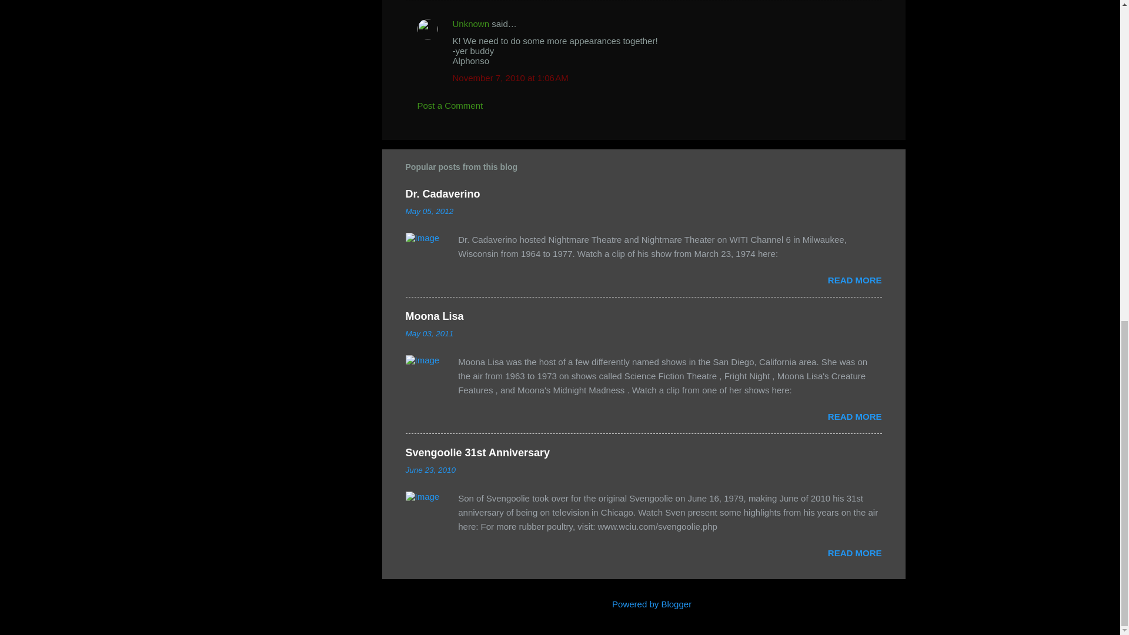  What do you see at coordinates (430, 469) in the screenshot?
I see `June 23, 2010` at bounding box center [430, 469].